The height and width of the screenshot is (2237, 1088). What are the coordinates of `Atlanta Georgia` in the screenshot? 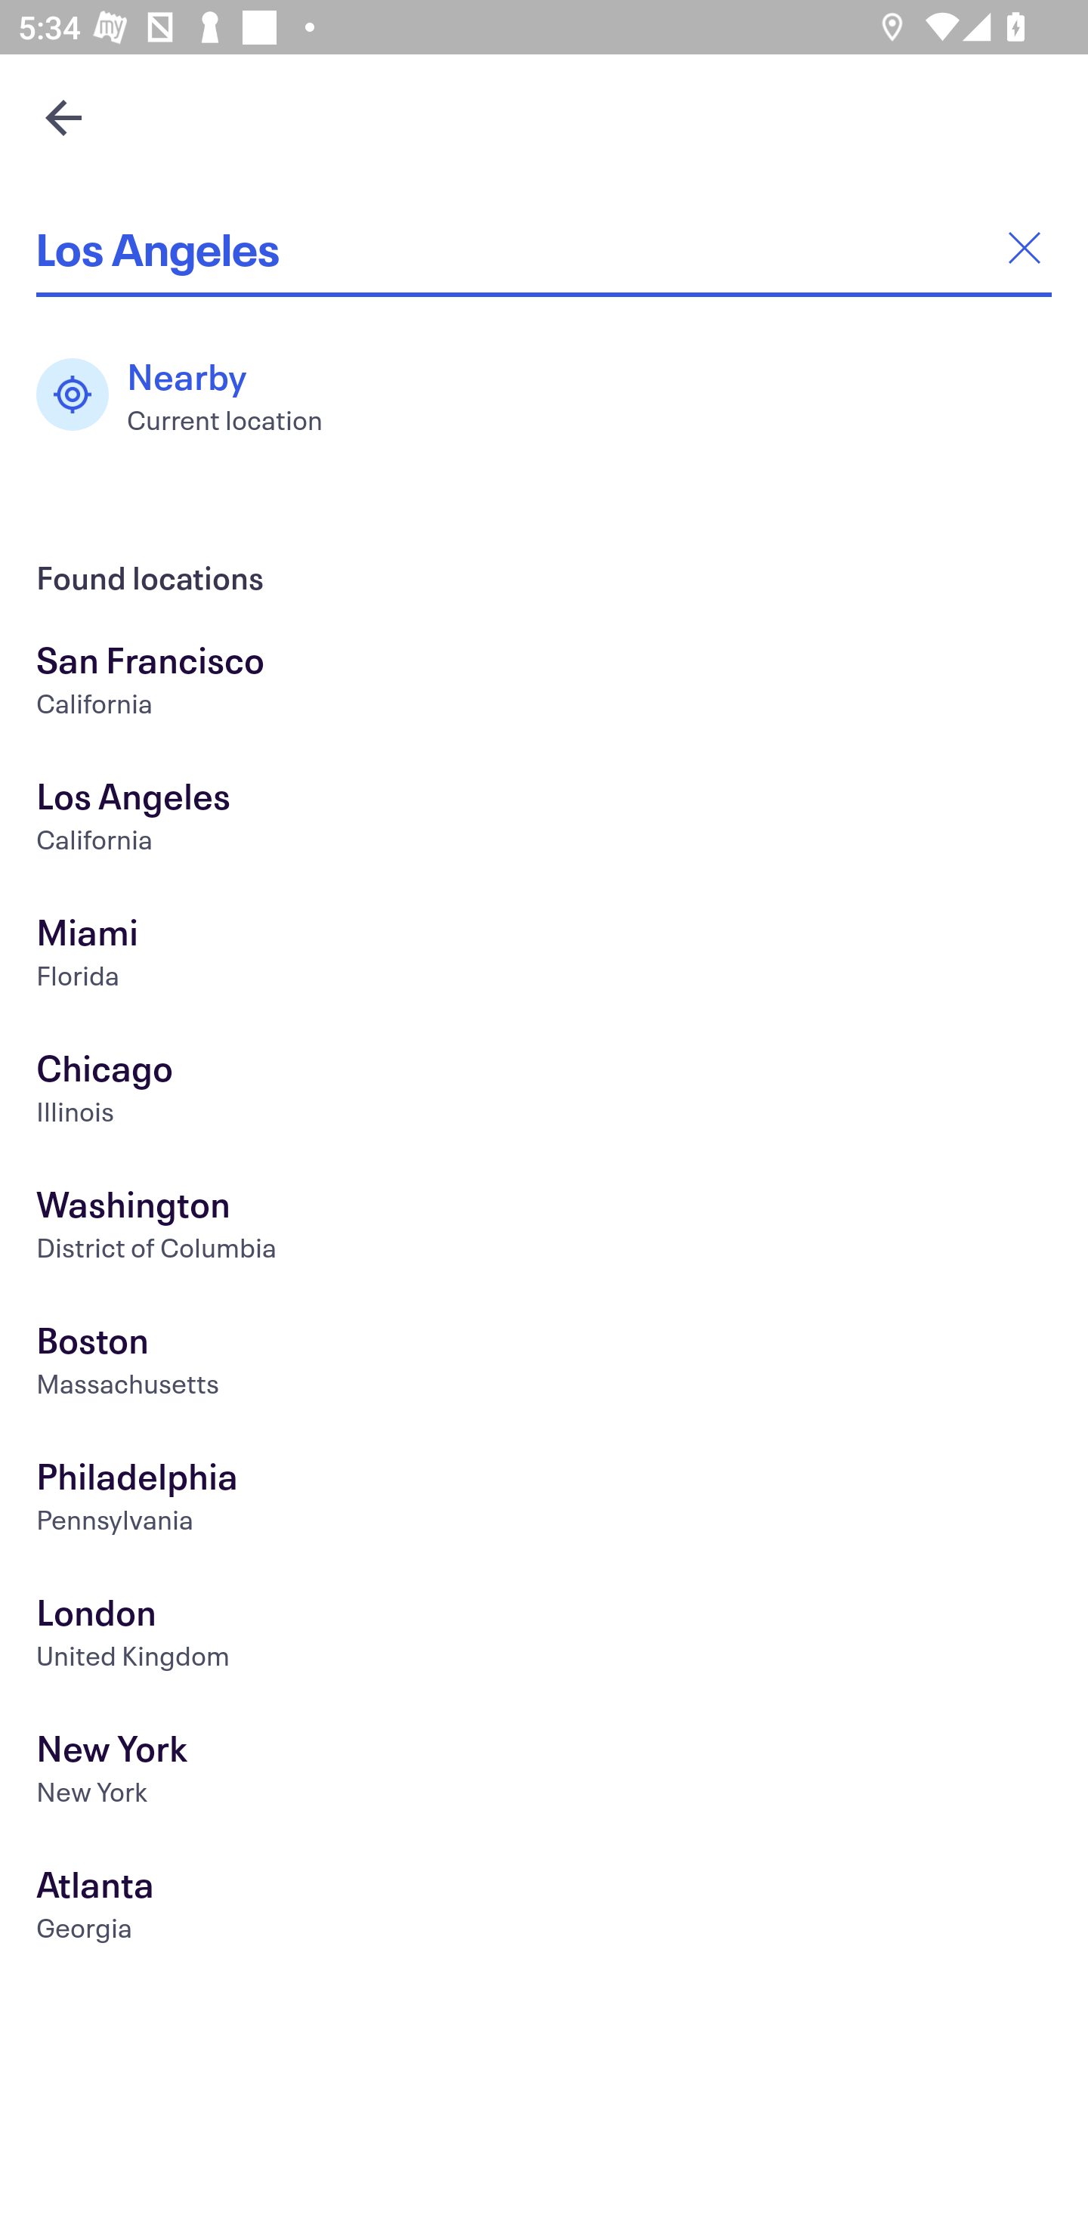 It's located at (544, 1909).